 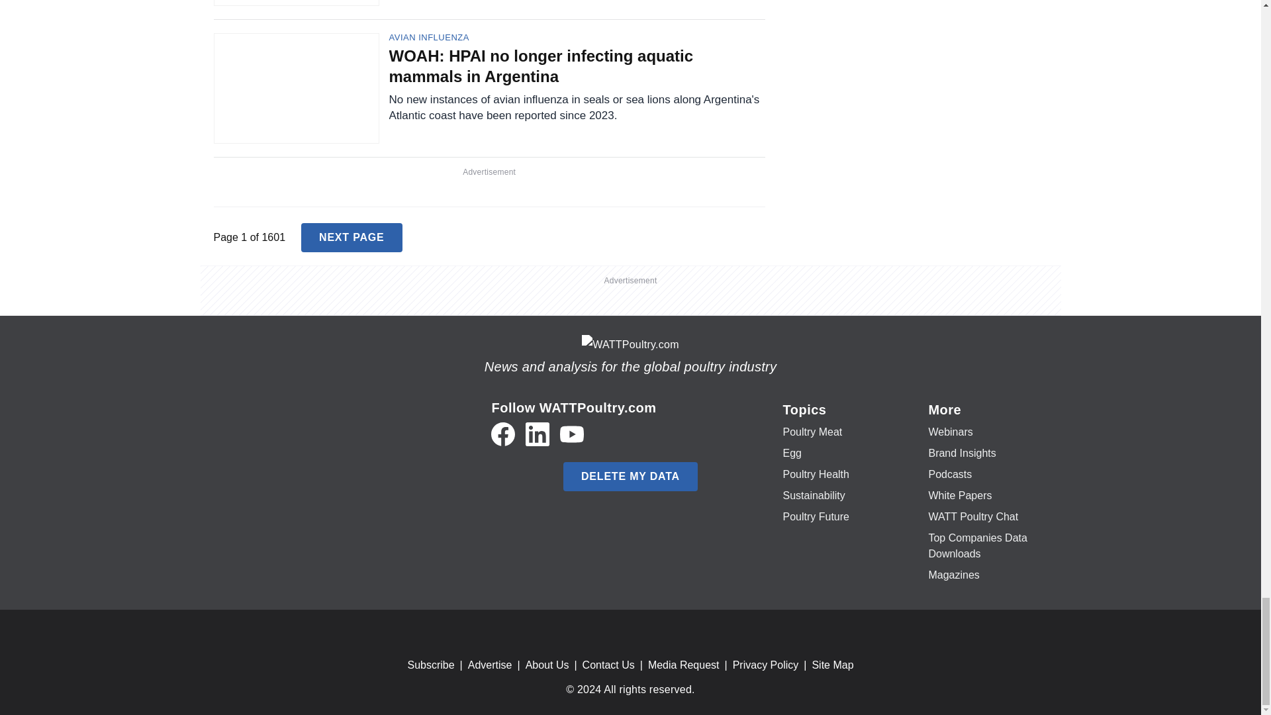 I want to click on LinkedIn icon, so click(x=538, y=434).